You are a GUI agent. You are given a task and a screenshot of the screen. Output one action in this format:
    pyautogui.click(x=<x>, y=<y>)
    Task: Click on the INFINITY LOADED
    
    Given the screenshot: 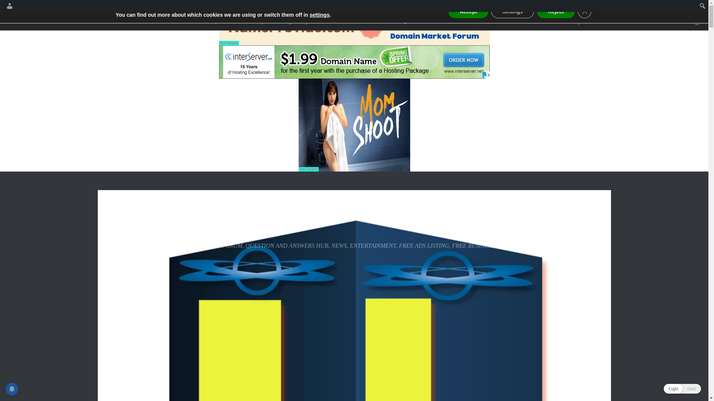 What is the action you would take?
    pyautogui.click(x=178, y=216)
    